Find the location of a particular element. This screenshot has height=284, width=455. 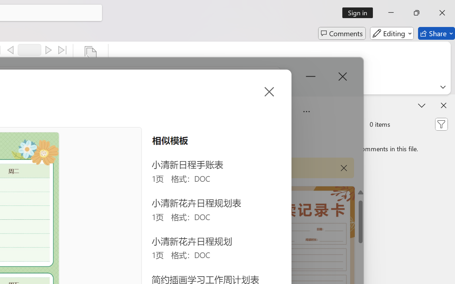

Last is located at coordinates (63, 50).